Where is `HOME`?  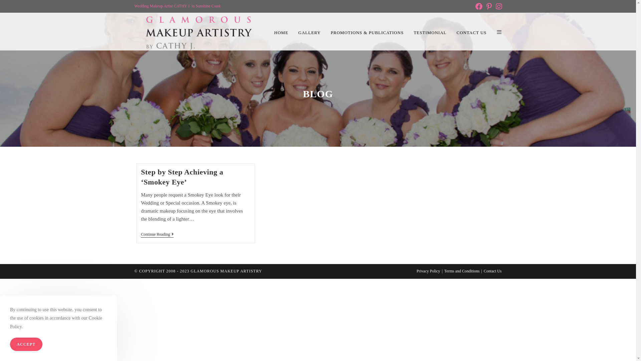 HOME is located at coordinates (281, 33).